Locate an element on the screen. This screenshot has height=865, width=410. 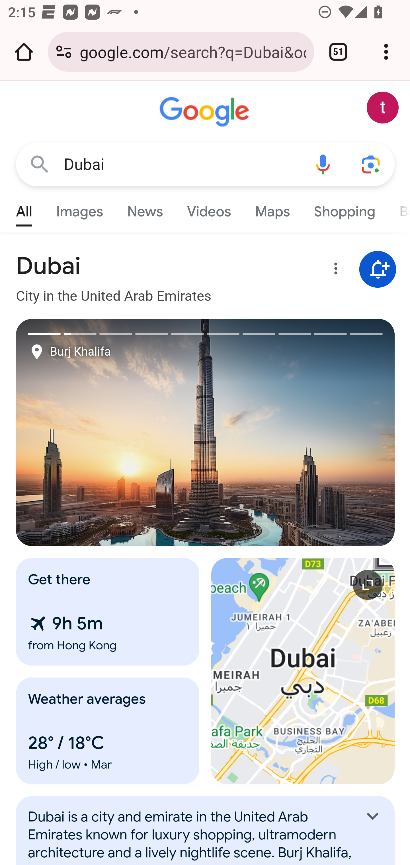
Maps is located at coordinates (272, 209).